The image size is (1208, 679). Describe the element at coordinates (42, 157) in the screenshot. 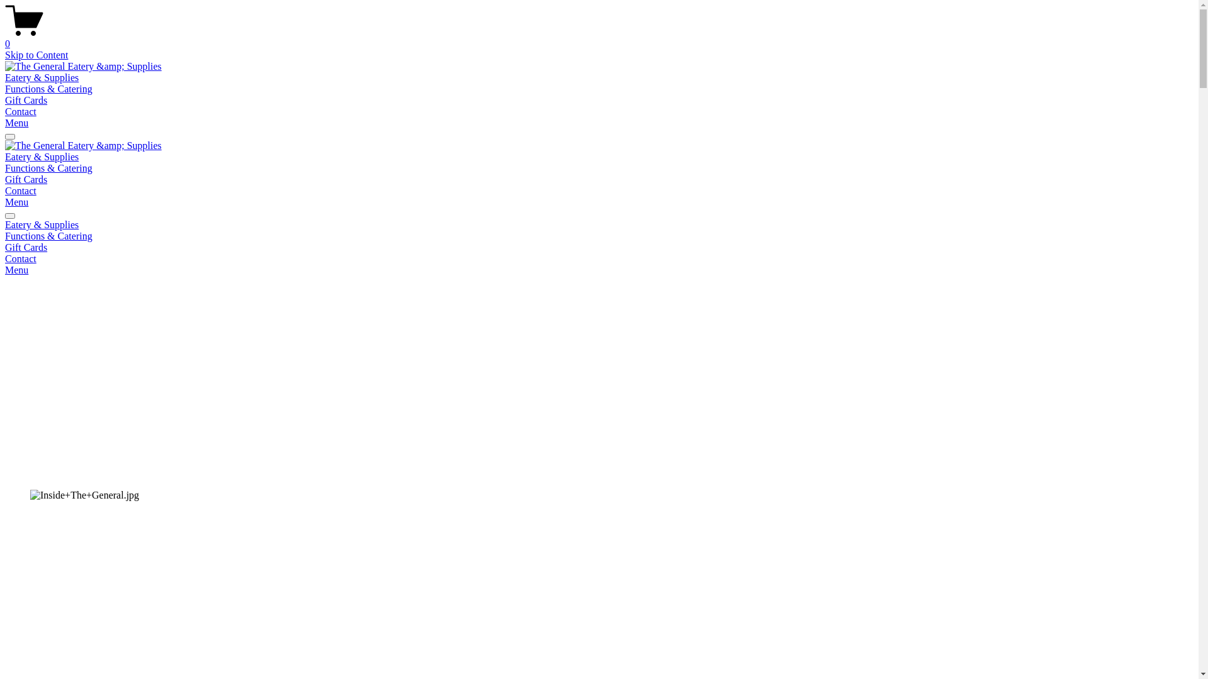

I see `Eatery & Supplies` at that location.